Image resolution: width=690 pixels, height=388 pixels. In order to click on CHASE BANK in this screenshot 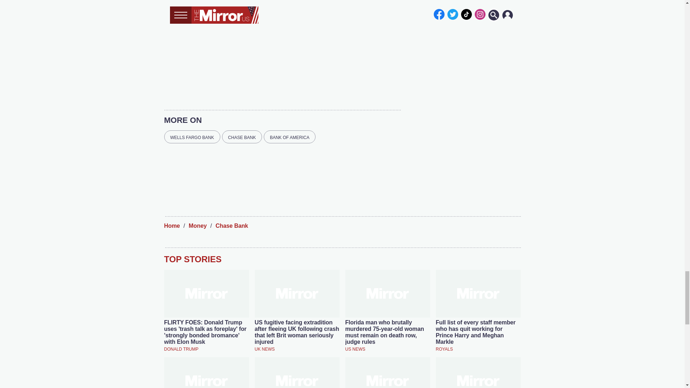, I will do `click(242, 137)`.